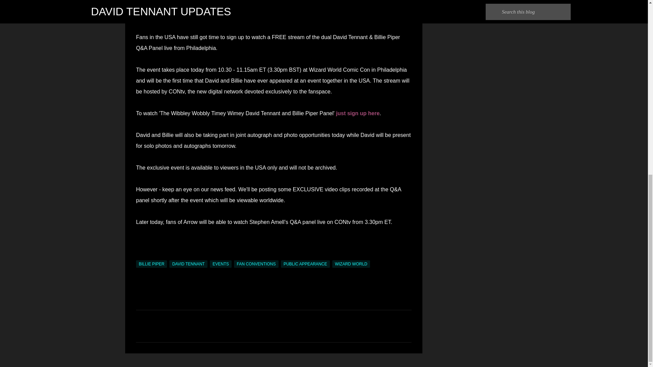 The width and height of the screenshot is (653, 367). What do you see at coordinates (220, 264) in the screenshot?
I see `EVENTS` at bounding box center [220, 264].